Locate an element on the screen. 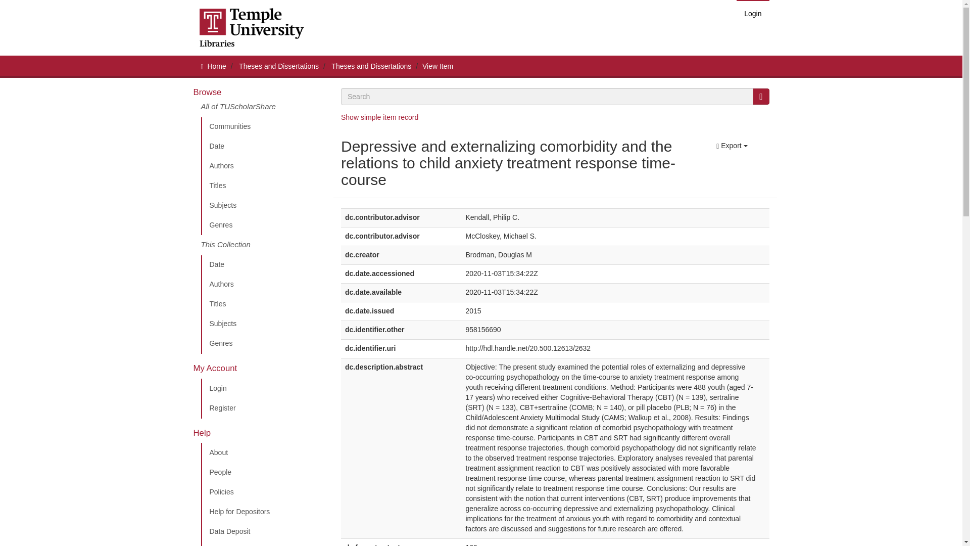 Image resolution: width=970 pixels, height=546 pixels. Date is located at coordinates (263, 265).